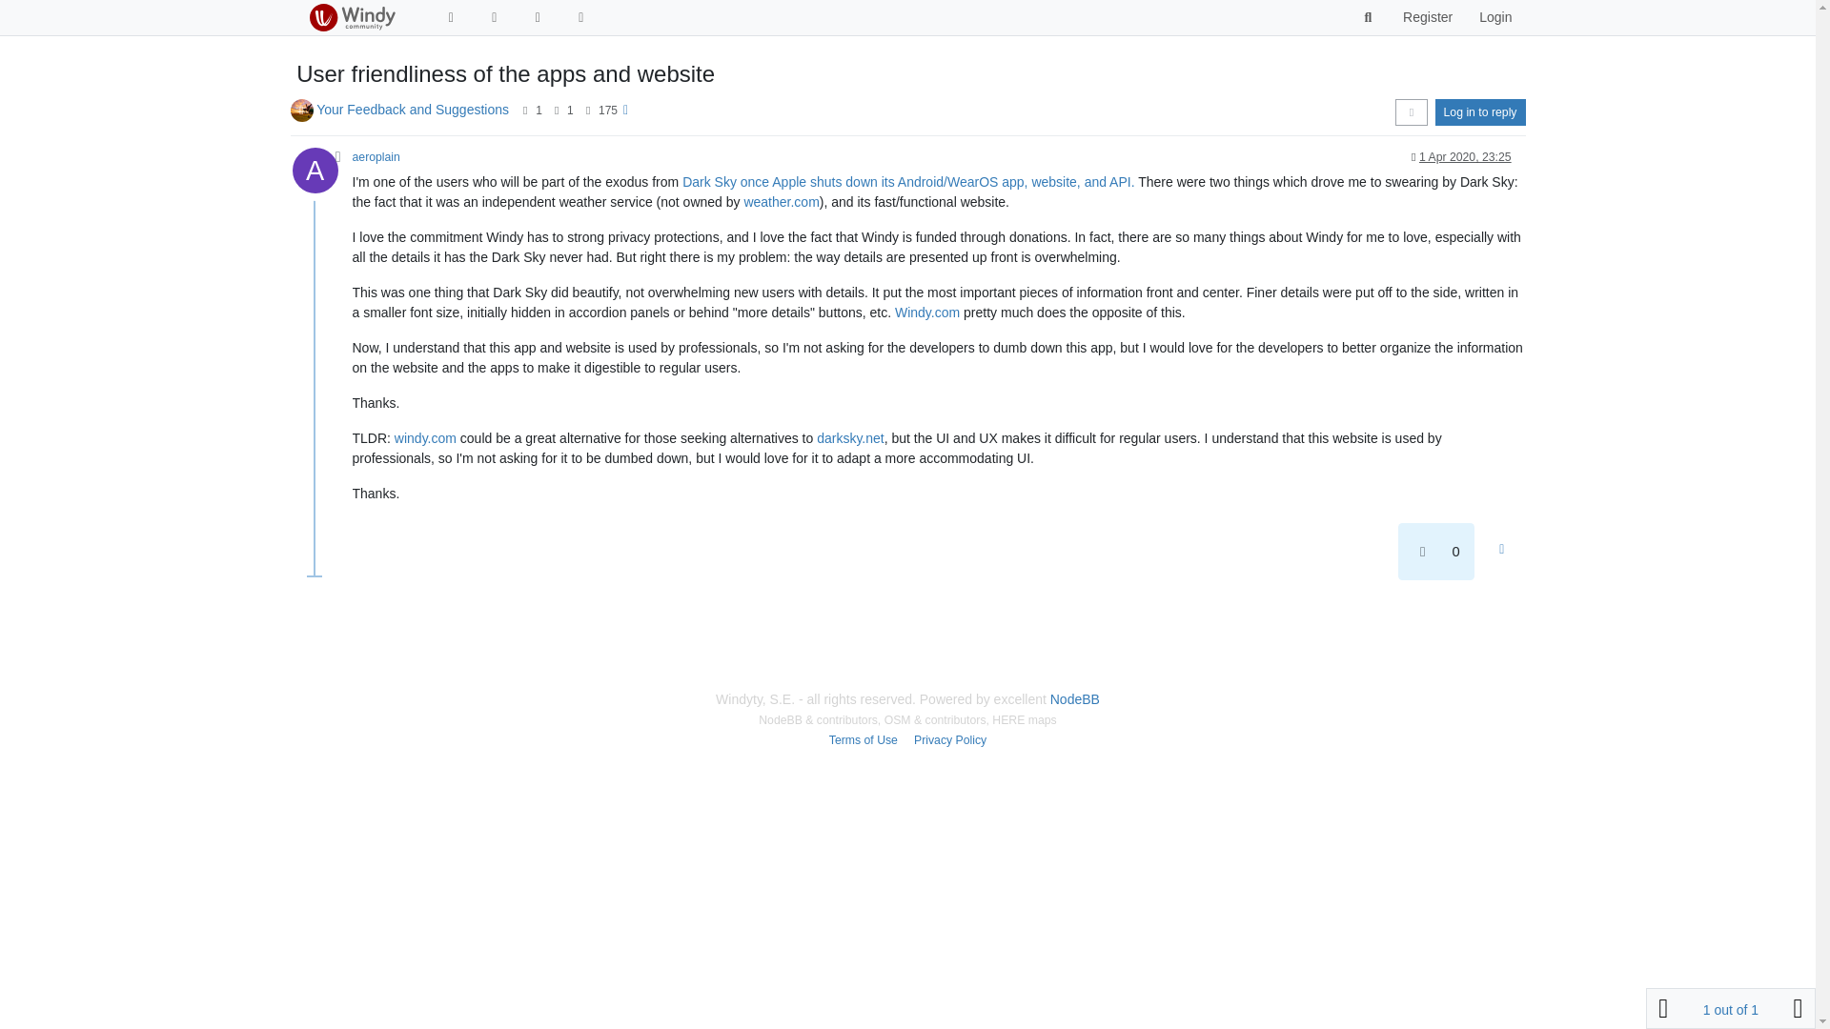 This screenshot has width=1830, height=1029. What do you see at coordinates (581, 17) in the screenshot?
I see `Go to windy.com` at bounding box center [581, 17].